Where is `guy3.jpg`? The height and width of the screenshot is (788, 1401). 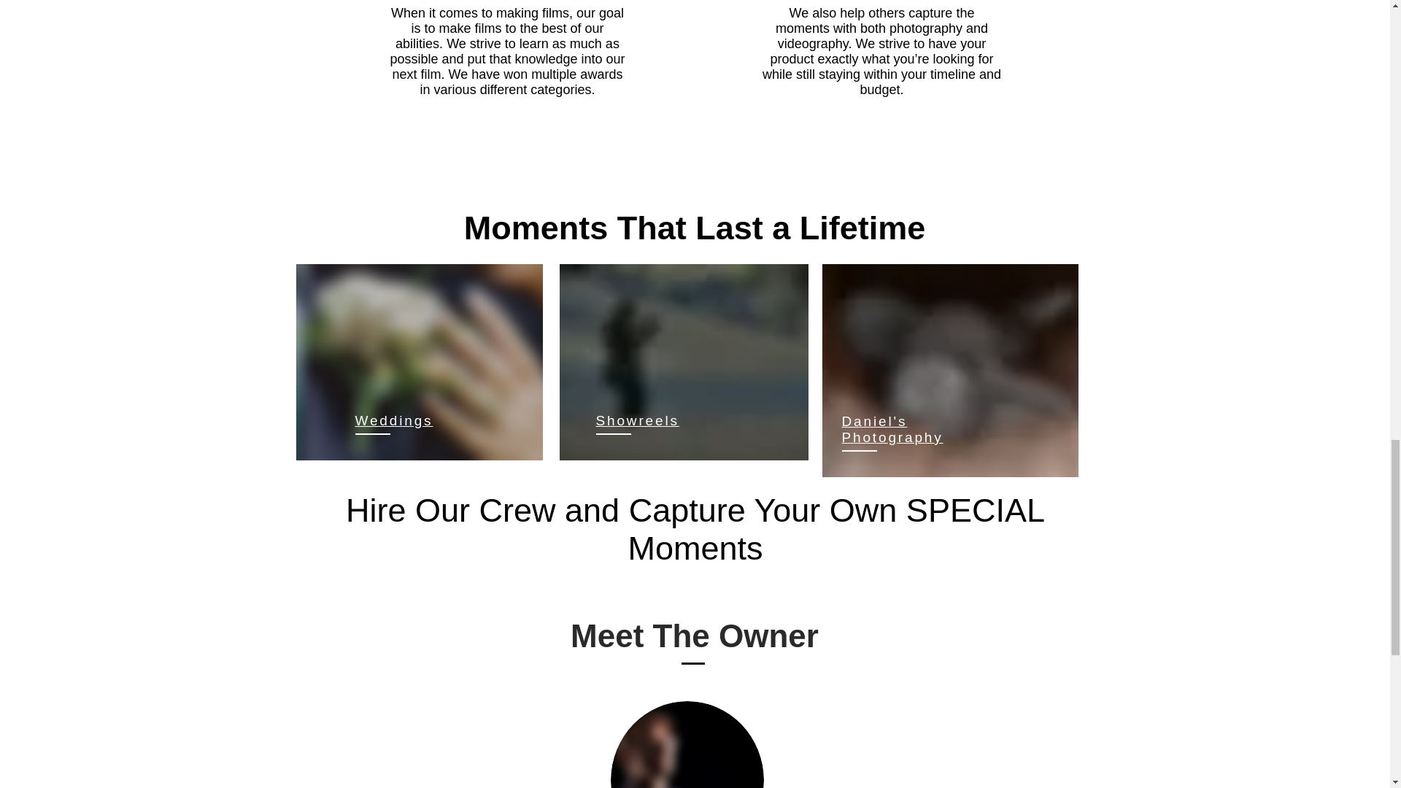 guy3.jpg is located at coordinates (686, 744).